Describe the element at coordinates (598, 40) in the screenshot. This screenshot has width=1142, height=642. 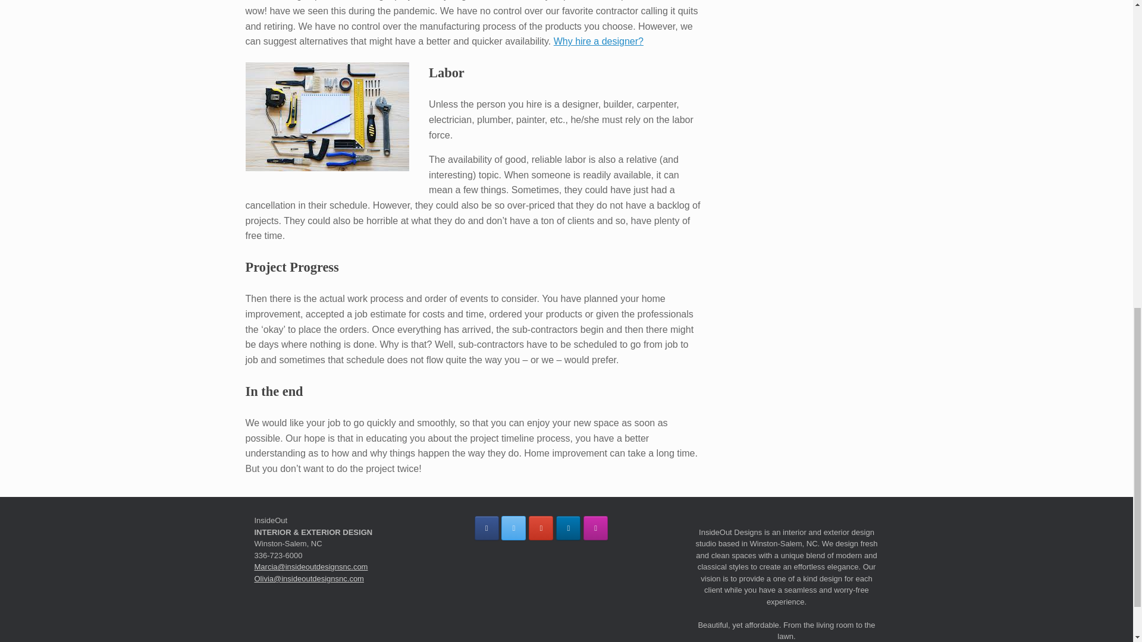
I see `Why hire a designer?` at that location.